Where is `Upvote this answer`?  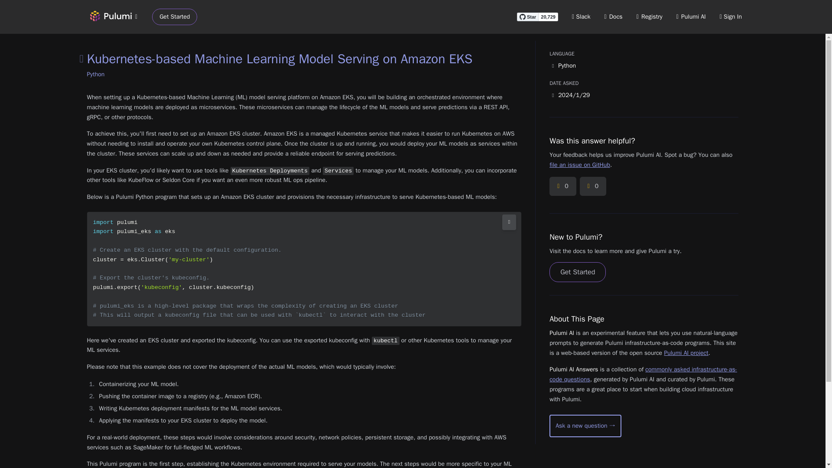
Upvote this answer is located at coordinates (562, 186).